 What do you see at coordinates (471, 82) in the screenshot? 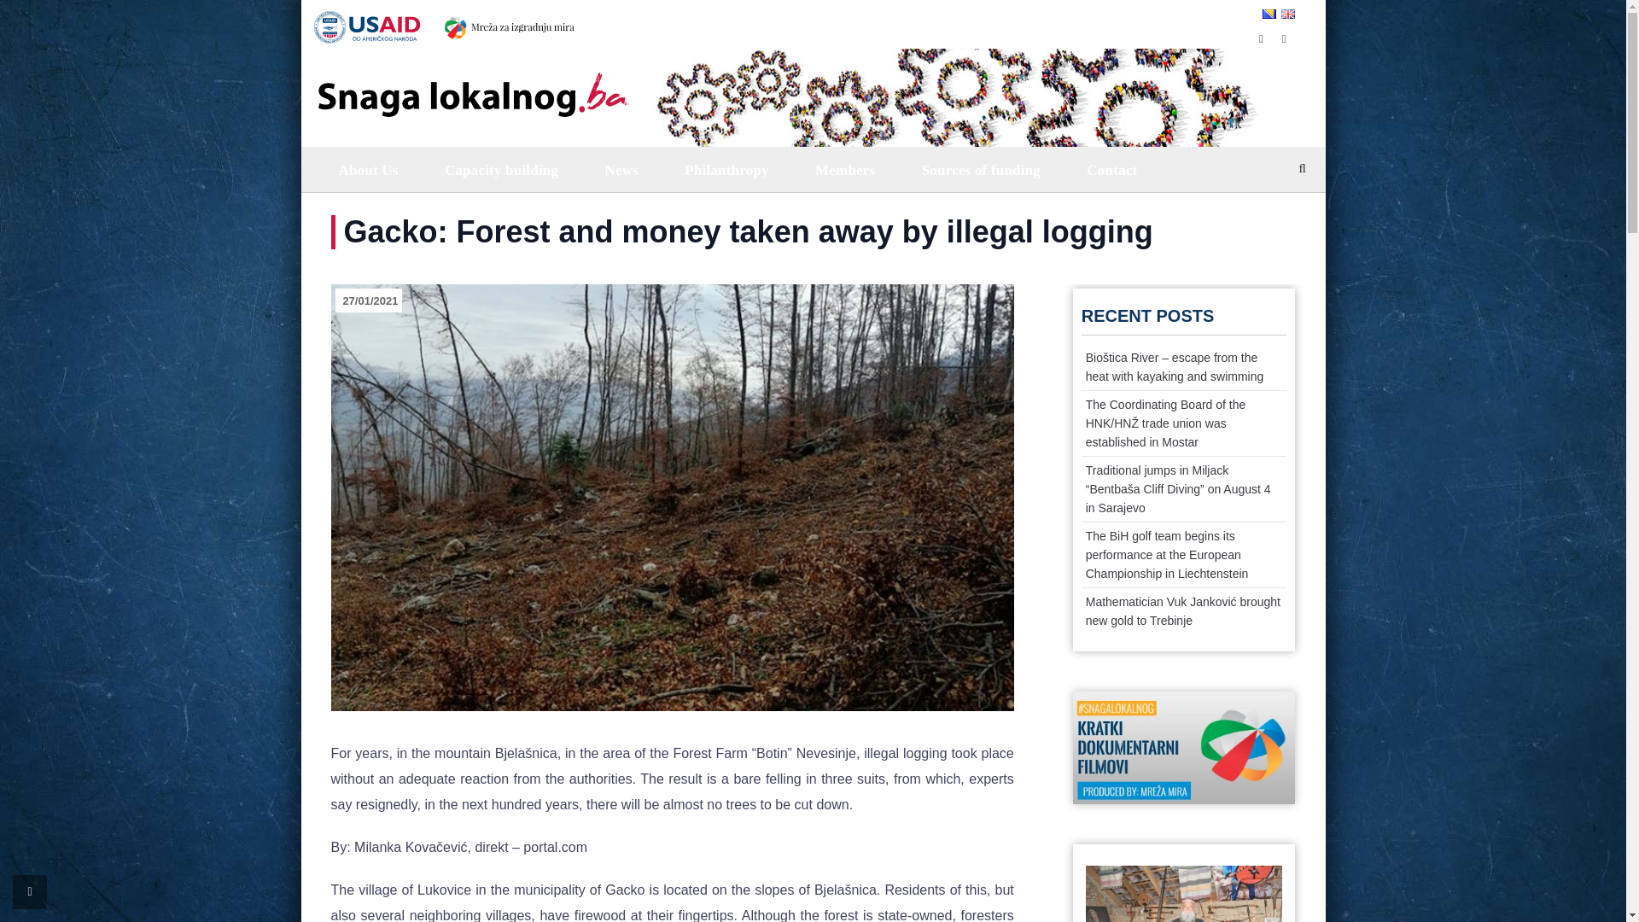
I see `Snaga lokalnog` at bounding box center [471, 82].